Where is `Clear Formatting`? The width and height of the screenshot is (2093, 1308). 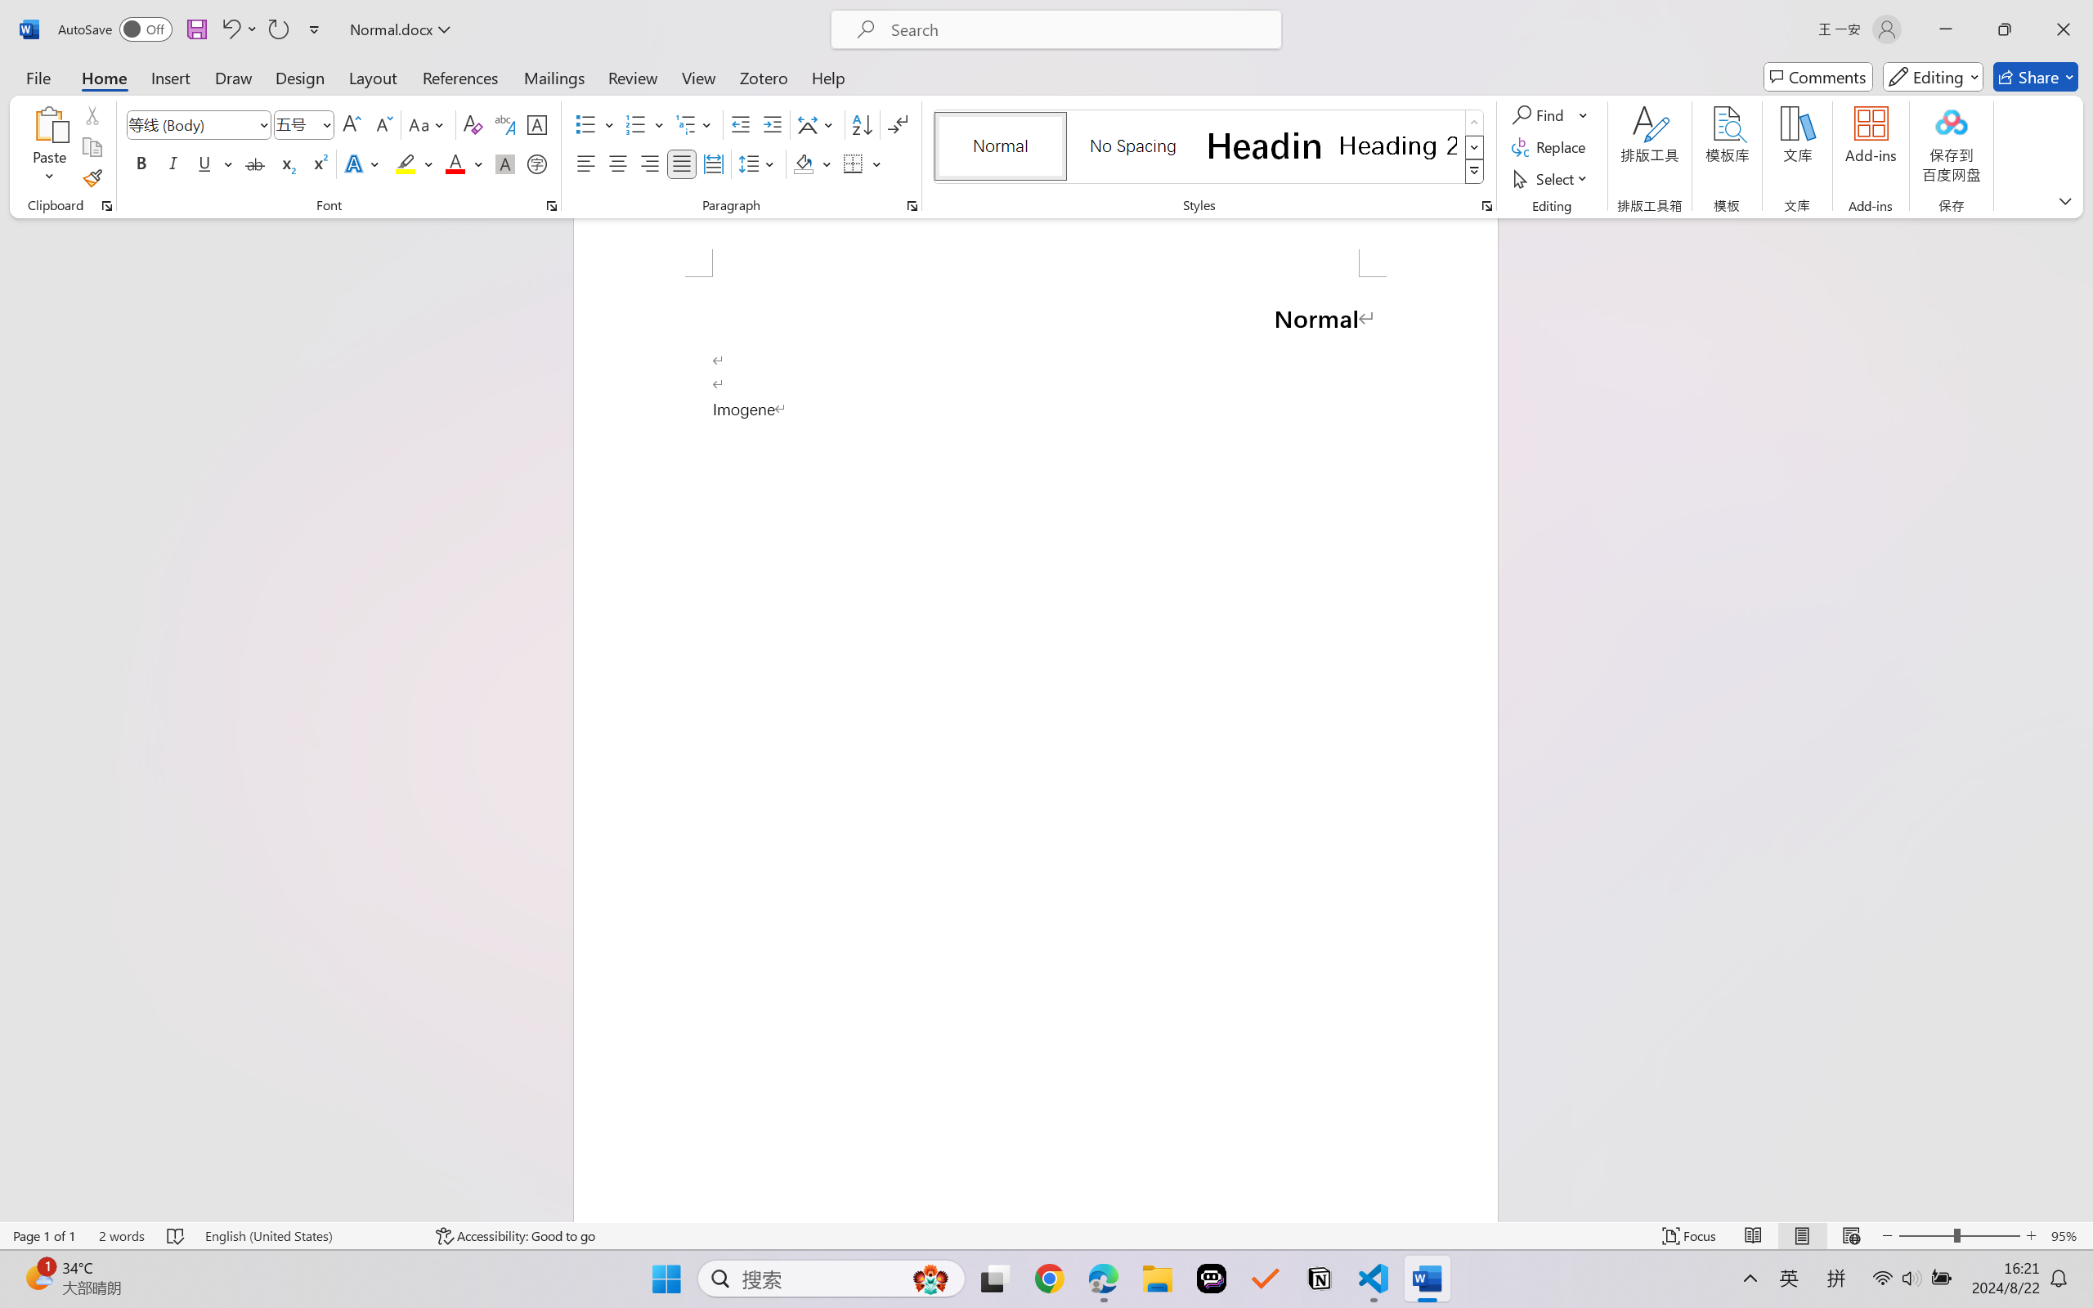
Clear Formatting is located at coordinates (473, 124).